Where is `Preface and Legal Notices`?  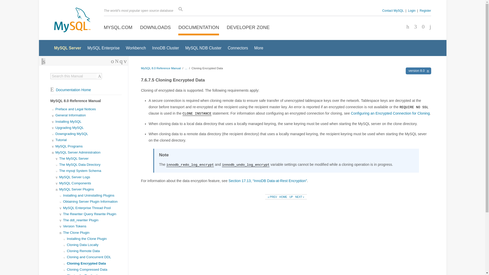
Preface and Legal Notices is located at coordinates (76, 109).